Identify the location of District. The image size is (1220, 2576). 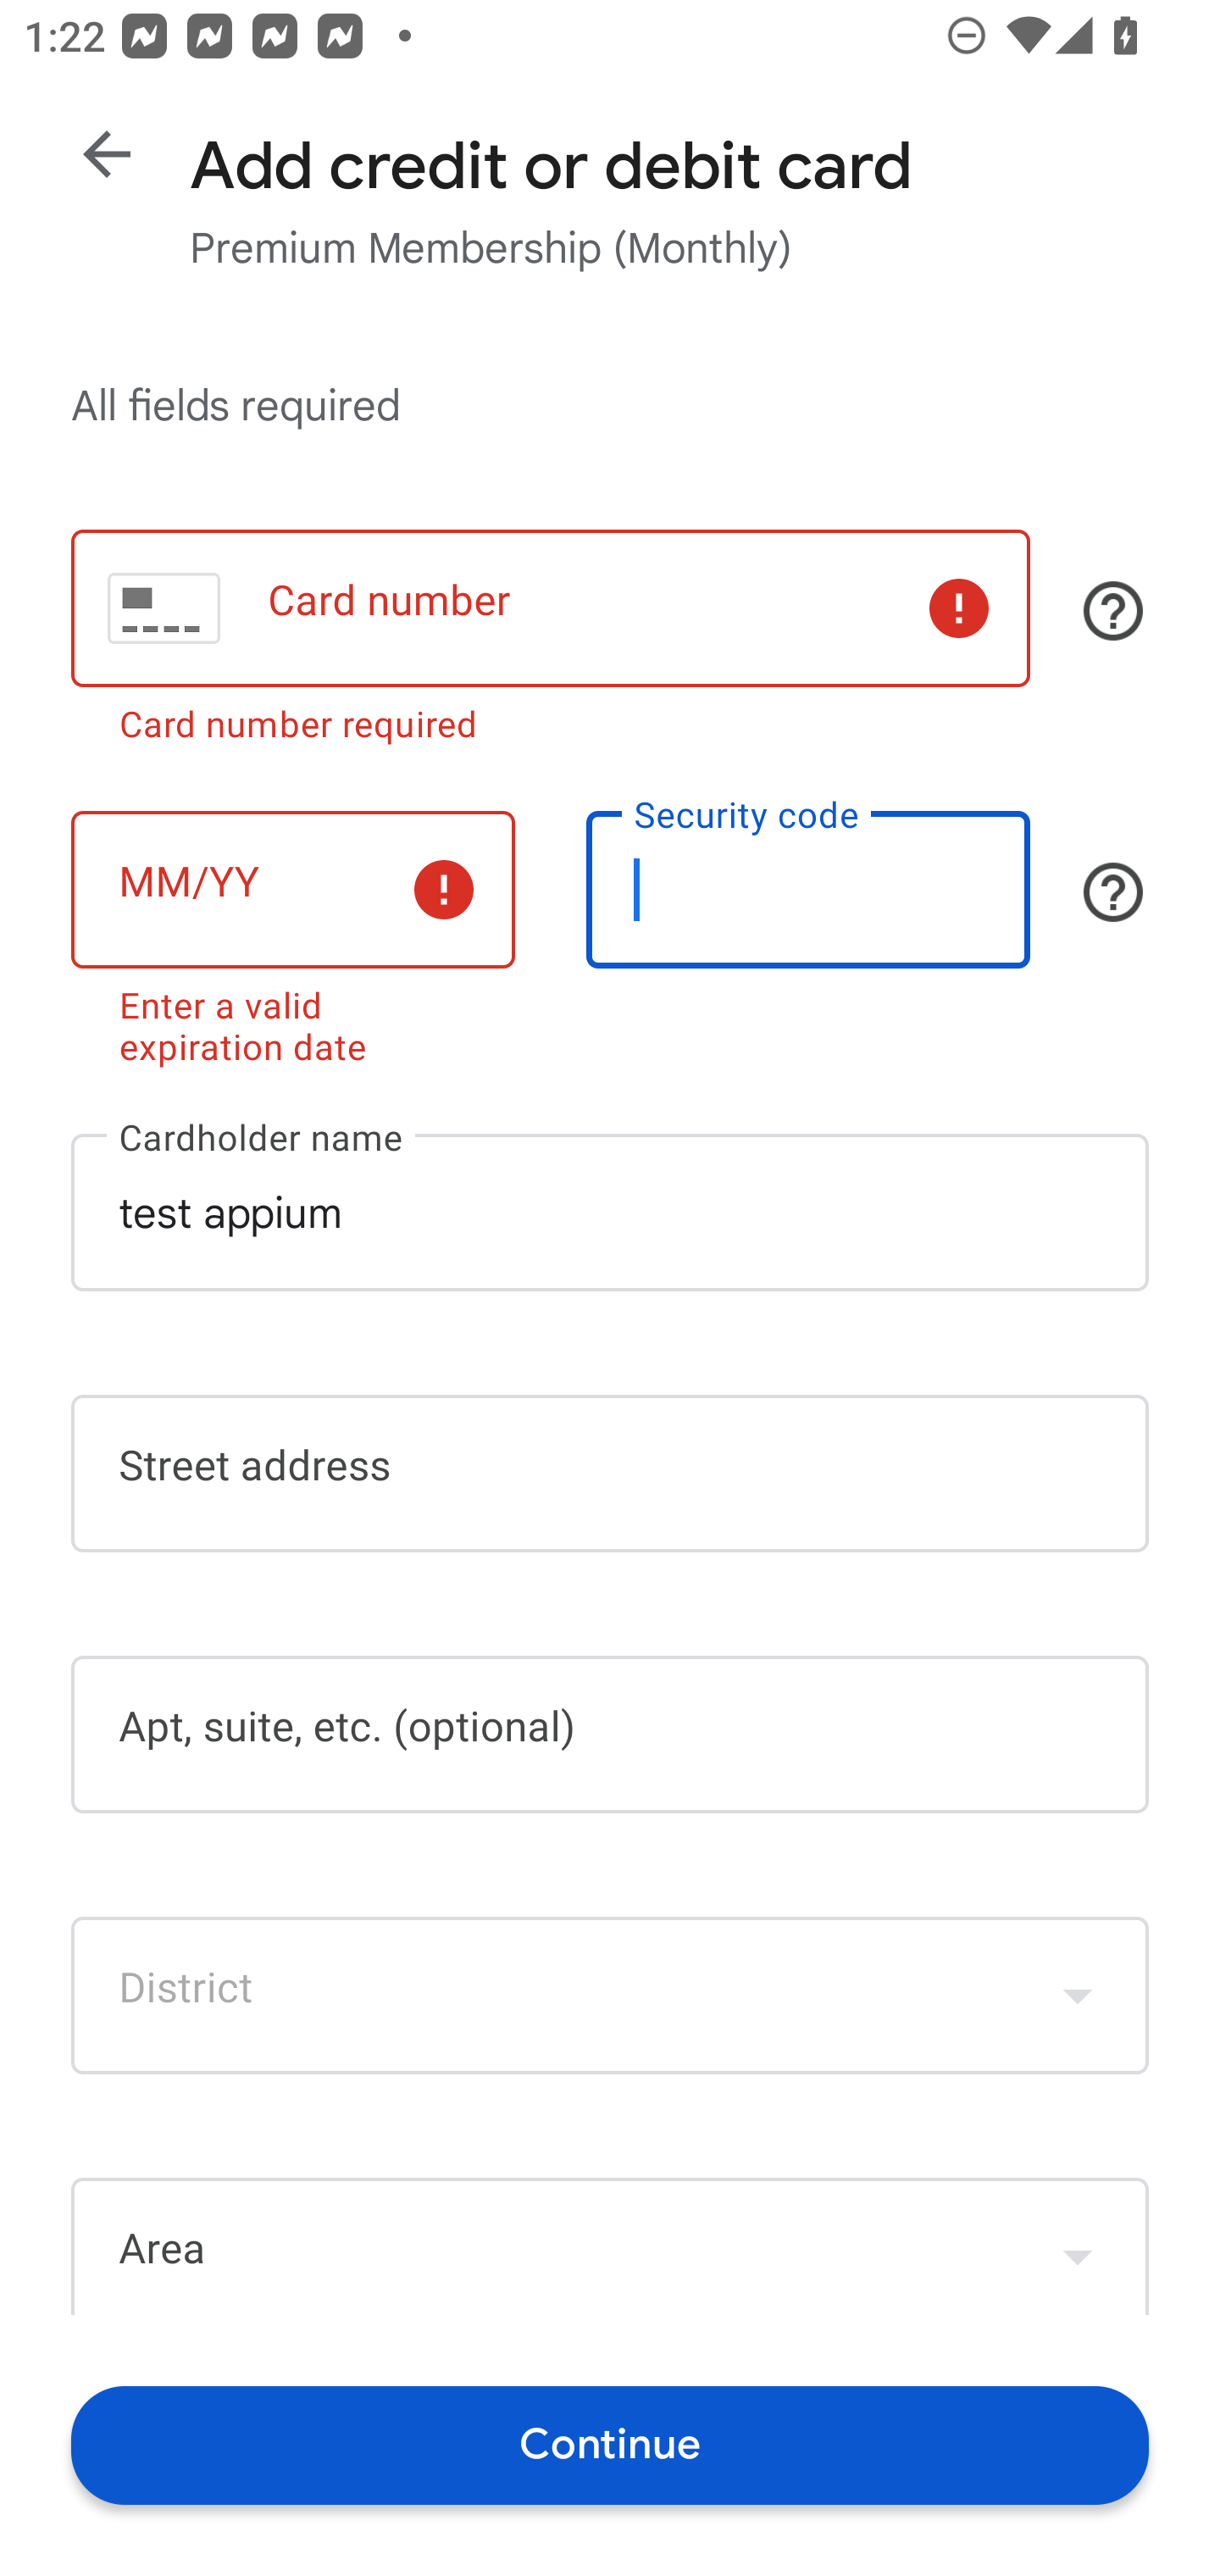
(610, 1995).